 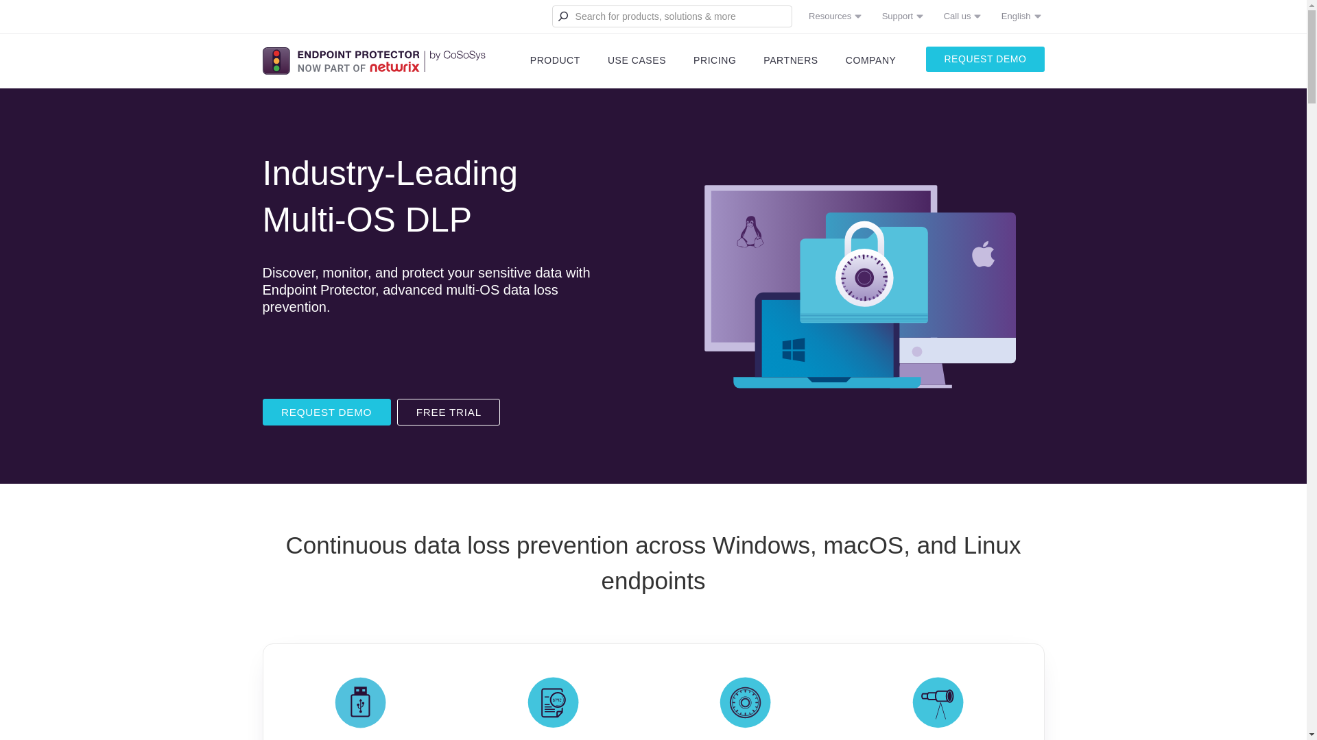 I want to click on USE CASES, so click(x=637, y=60).